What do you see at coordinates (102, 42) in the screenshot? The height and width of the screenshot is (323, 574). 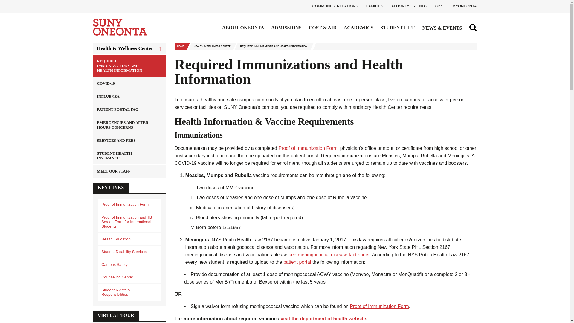 I see `SUNY Oneonta` at bounding box center [102, 42].